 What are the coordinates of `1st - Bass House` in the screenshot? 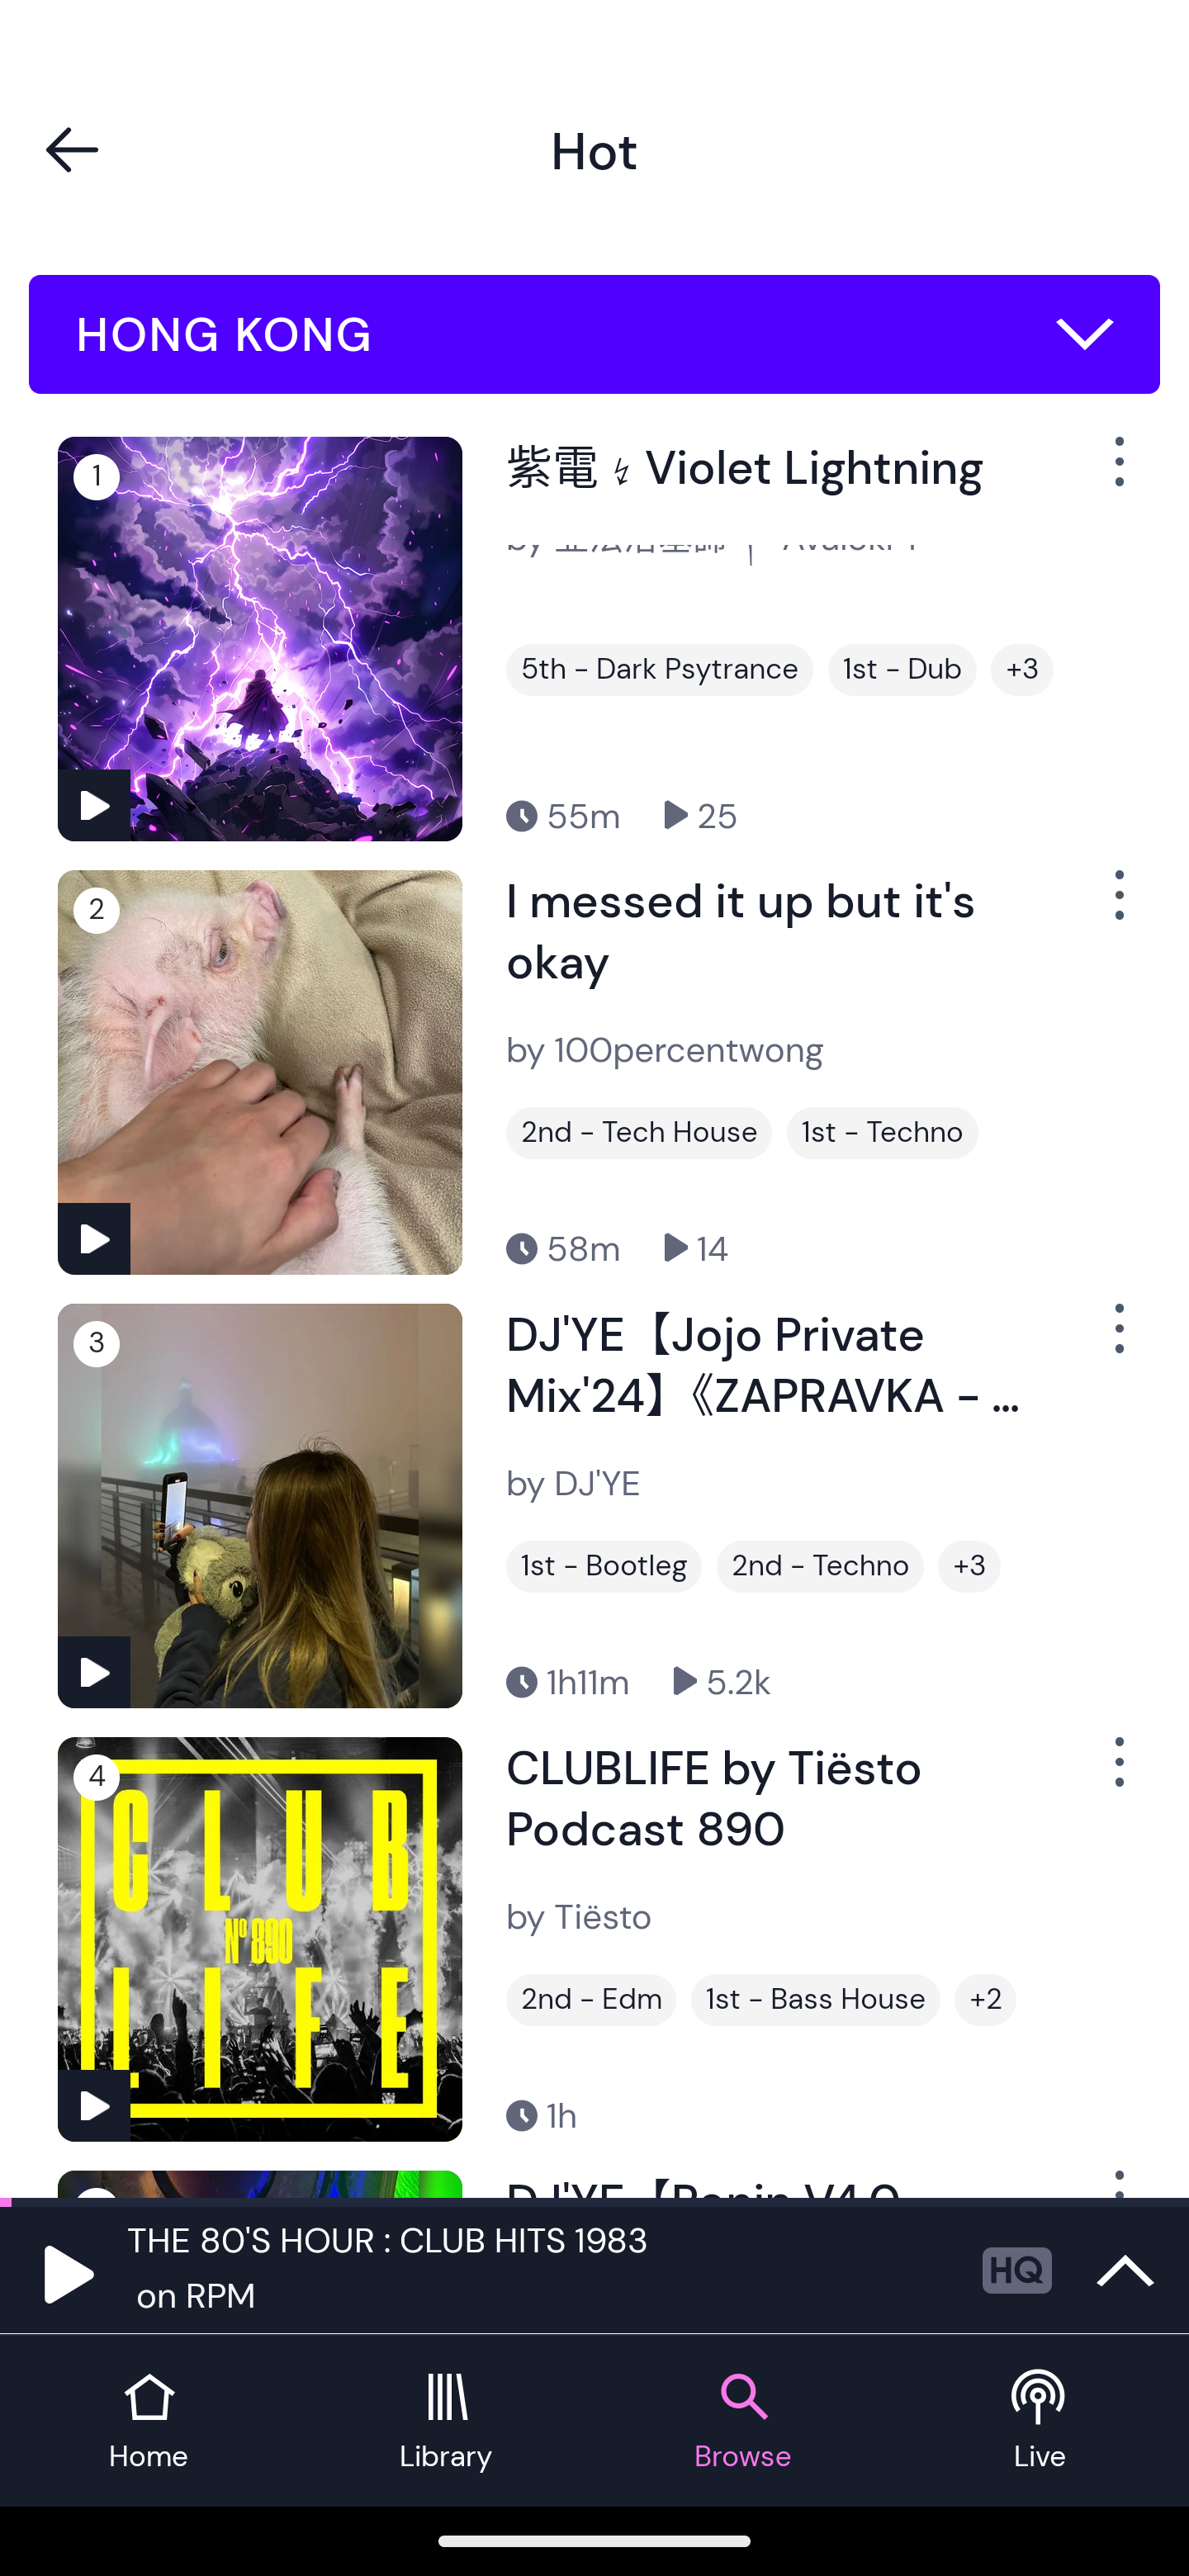 It's located at (816, 2000).